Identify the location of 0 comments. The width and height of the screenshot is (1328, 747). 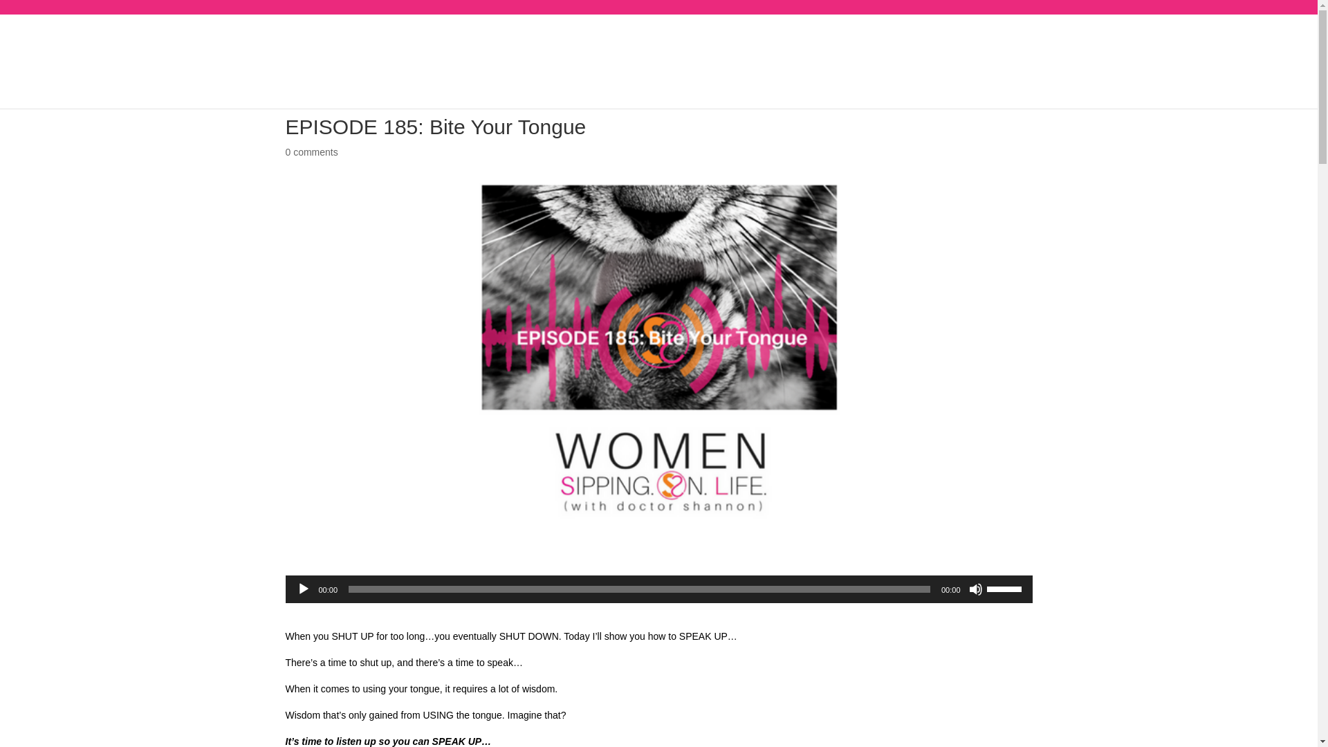
(311, 151).